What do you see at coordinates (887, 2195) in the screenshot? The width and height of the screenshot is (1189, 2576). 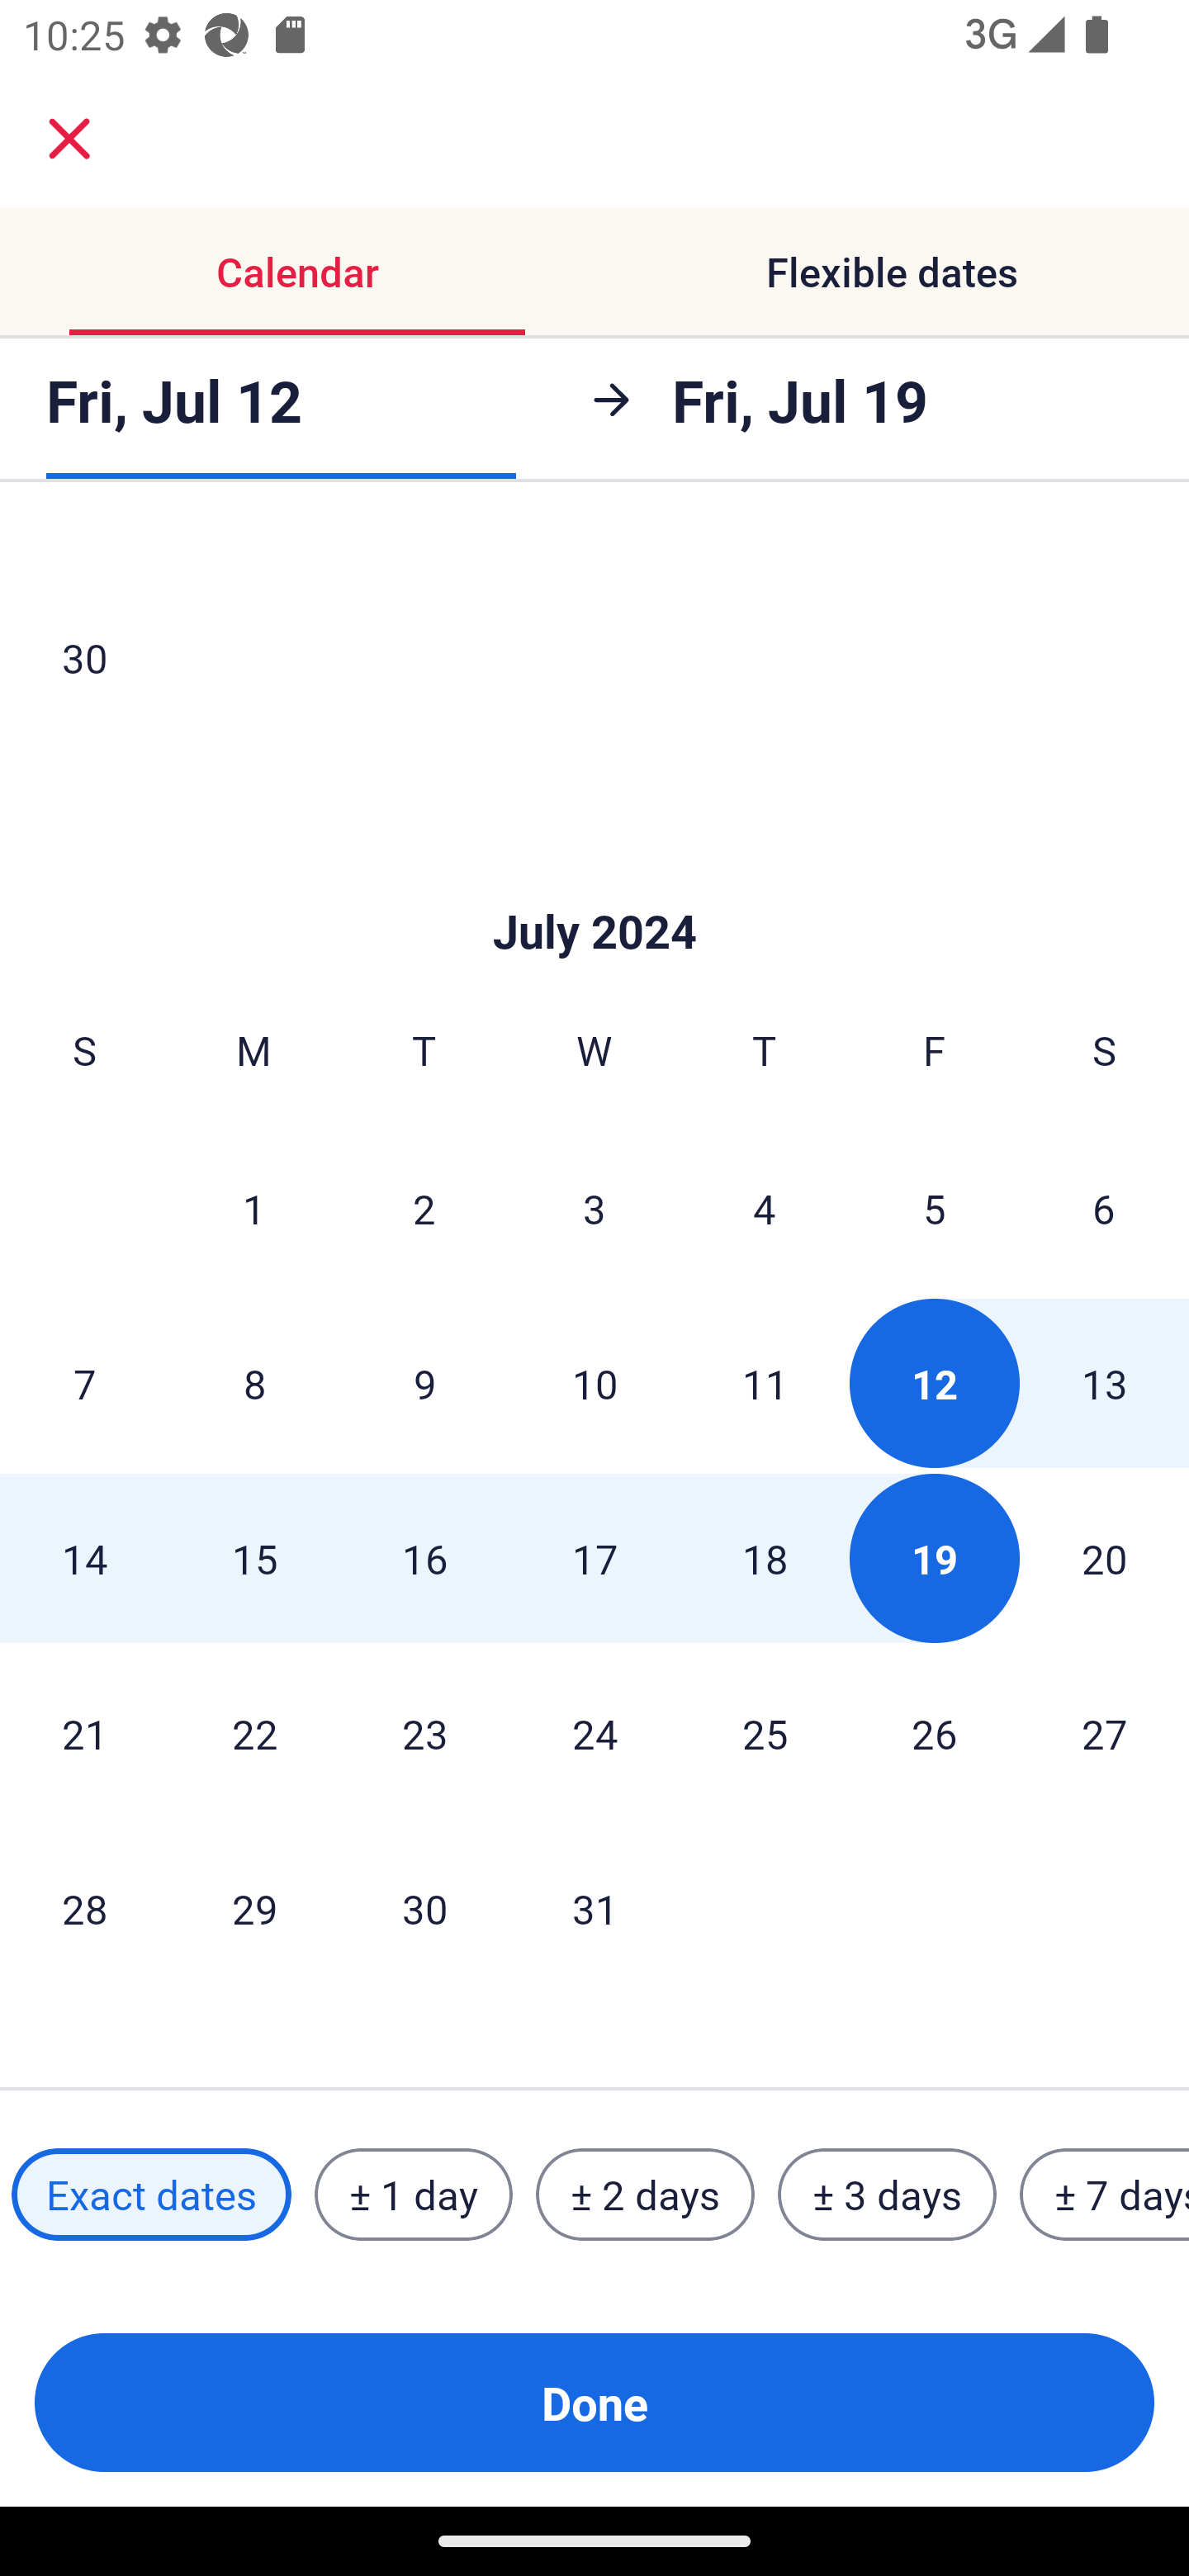 I see `± 3 days` at bounding box center [887, 2195].